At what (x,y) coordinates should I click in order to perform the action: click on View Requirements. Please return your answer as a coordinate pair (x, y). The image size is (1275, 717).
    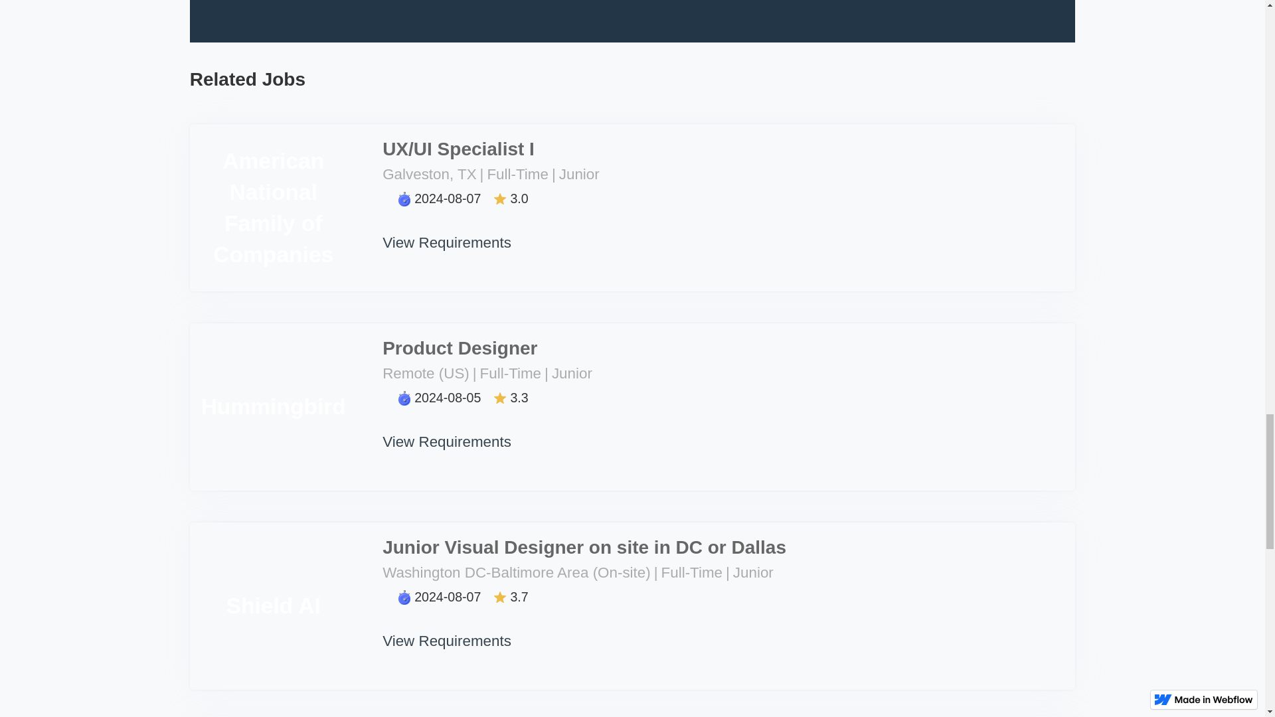
    Looking at the image, I should click on (448, 430).